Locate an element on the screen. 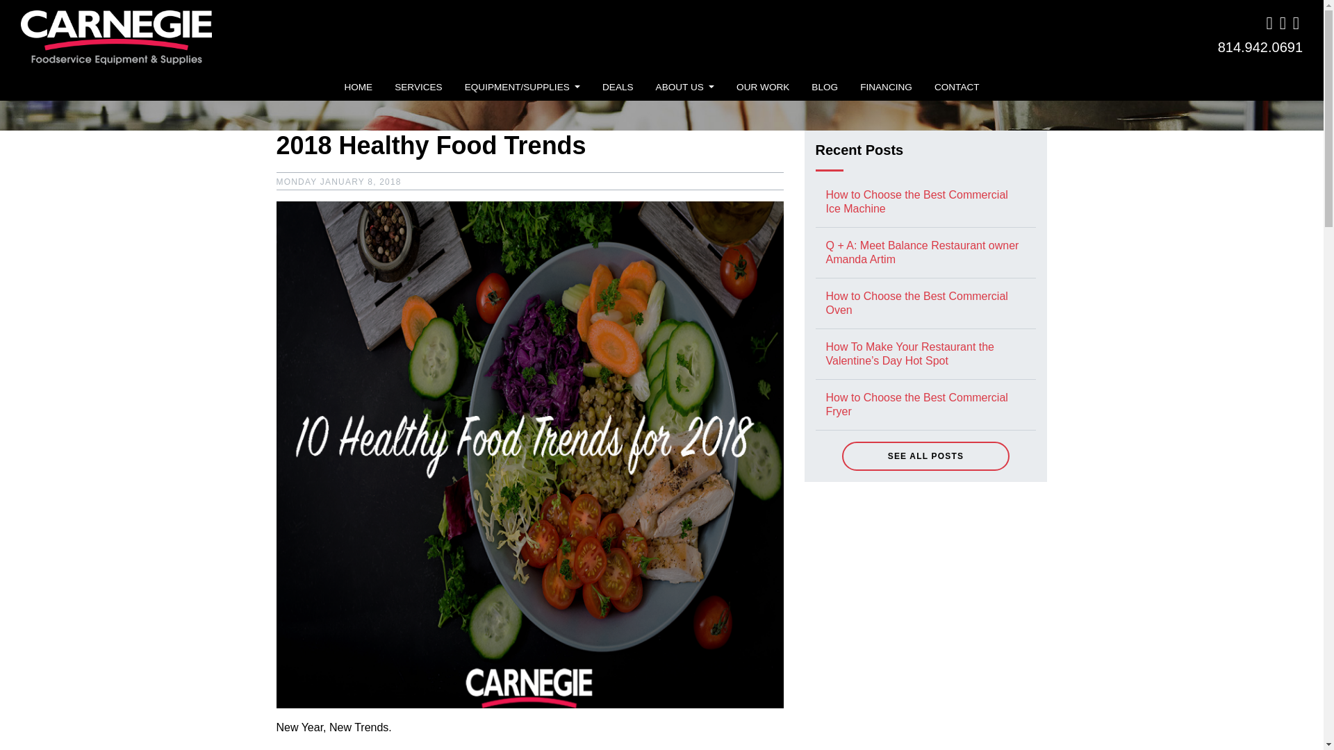 The image size is (1334, 750). FINANCING is located at coordinates (886, 87).